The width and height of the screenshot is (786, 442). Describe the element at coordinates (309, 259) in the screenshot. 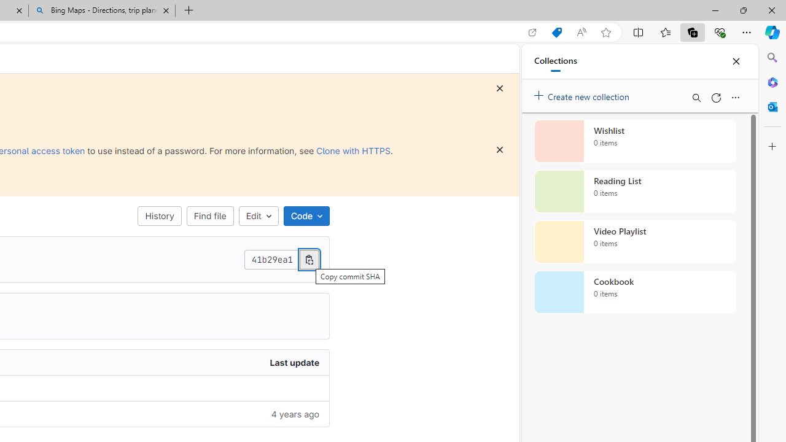

I see `Copy commit SHA` at that location.